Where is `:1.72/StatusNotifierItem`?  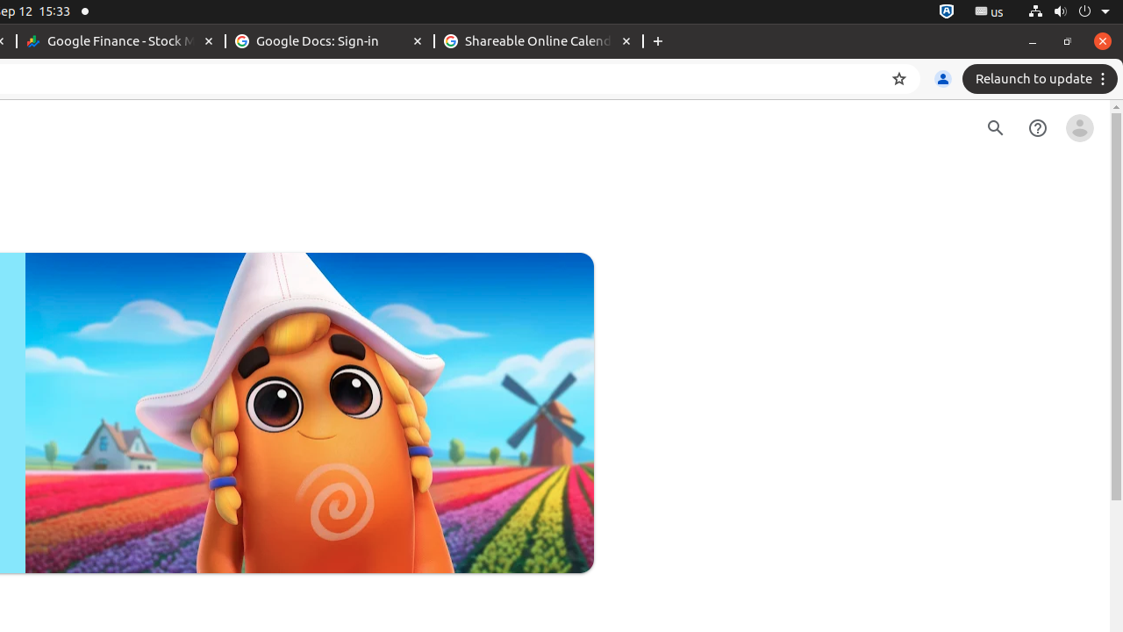
:1.72/StatusNotifierItem is located at coordinates (947, 12).